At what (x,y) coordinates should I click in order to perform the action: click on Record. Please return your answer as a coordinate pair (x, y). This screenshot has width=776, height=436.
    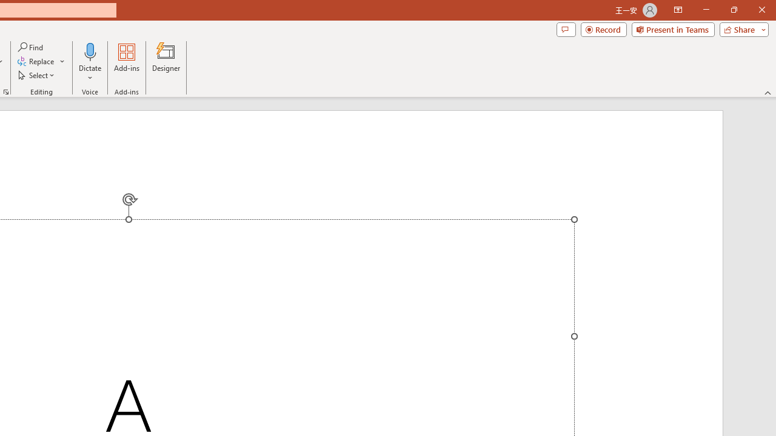
    Looking at the image, I should click on (604, 29).